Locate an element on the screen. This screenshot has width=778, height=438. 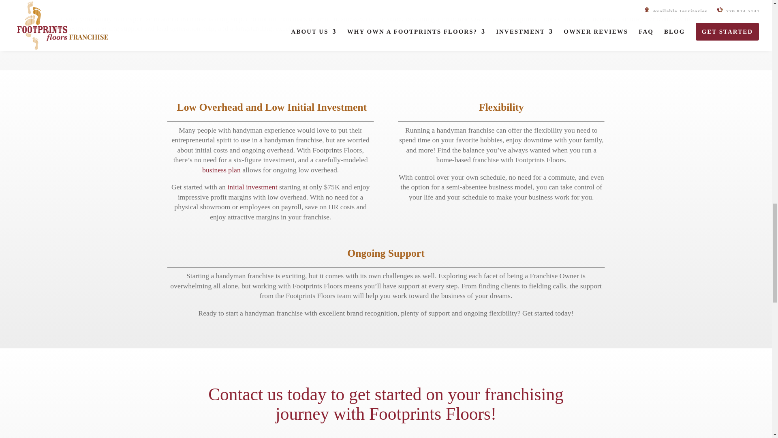
initial investment is located at coordinates (252, 187).